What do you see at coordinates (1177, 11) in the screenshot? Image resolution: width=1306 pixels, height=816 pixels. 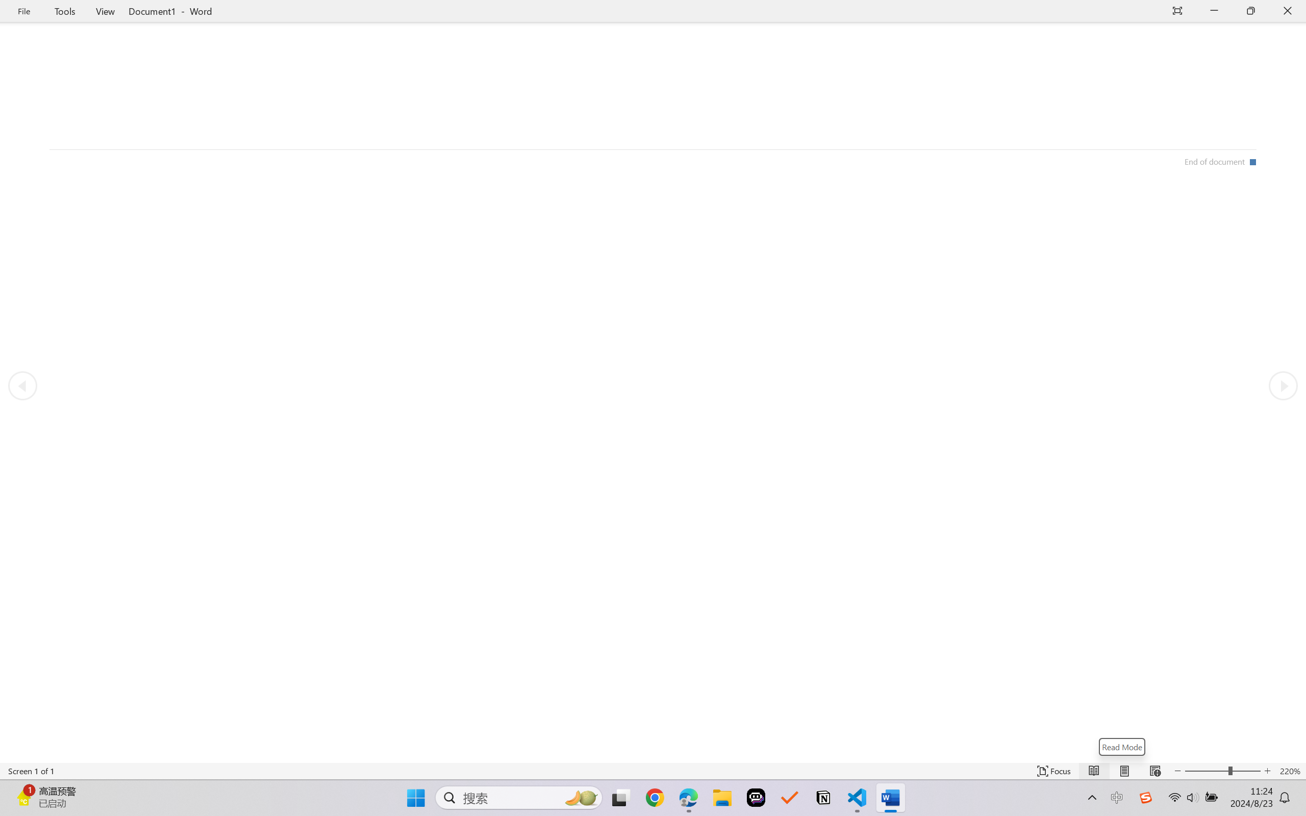 I see `Auto-hide Reading Toolbar` at bounding box center [1177, 11].